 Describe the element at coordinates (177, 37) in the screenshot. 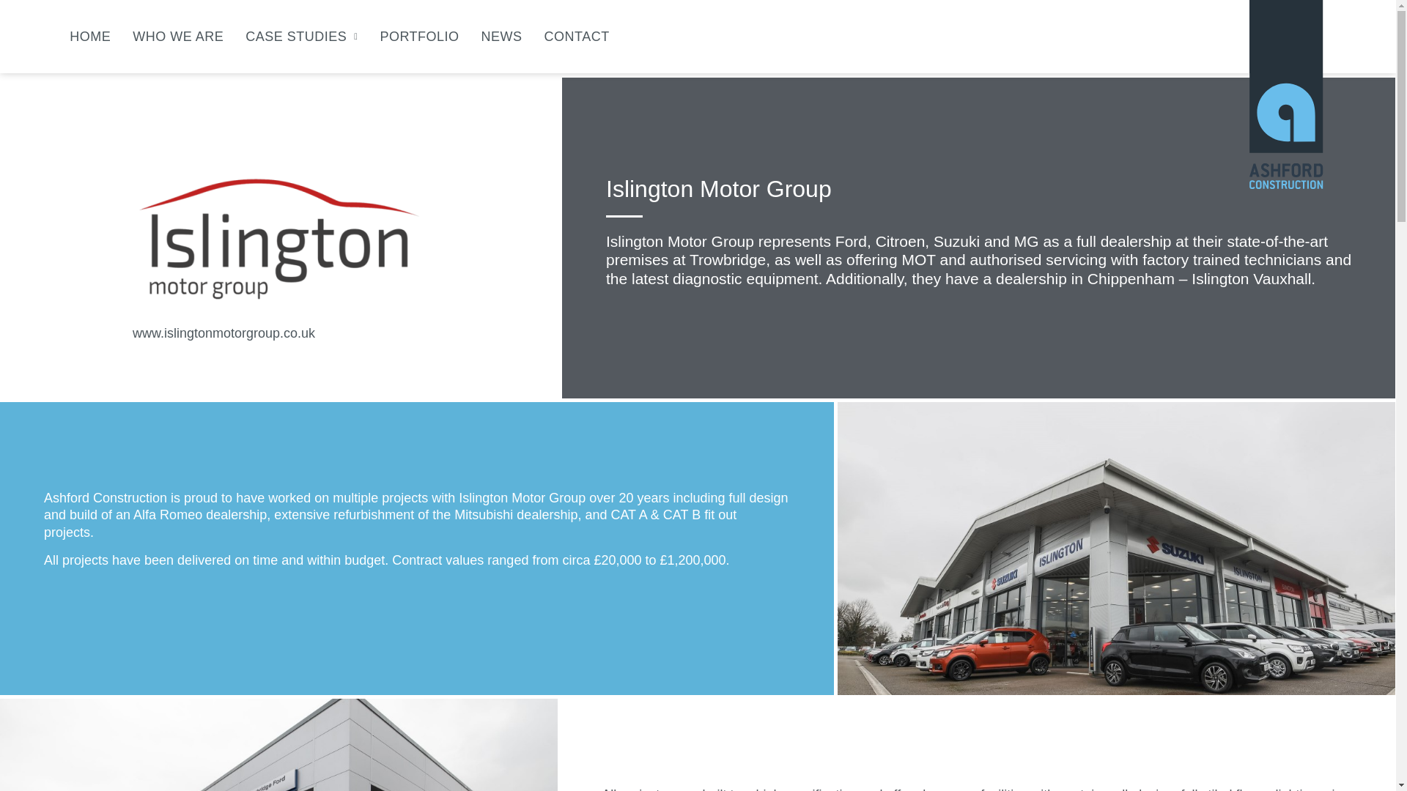

I see `WHO WE ARE` at that location.